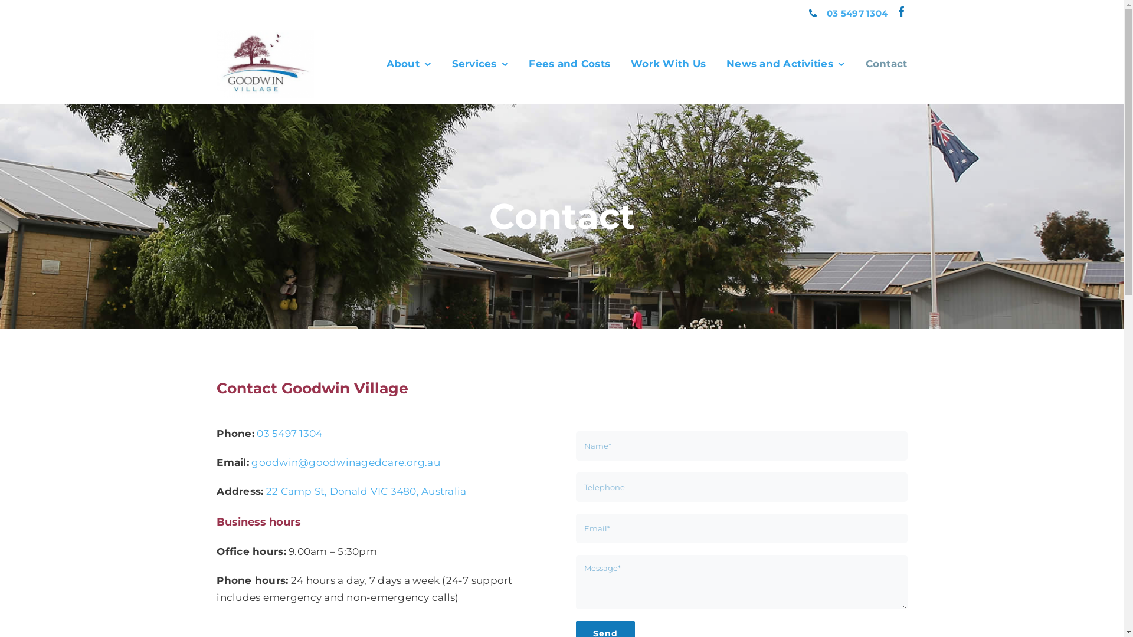  I want to click on News and Activities, so click(786, 64).